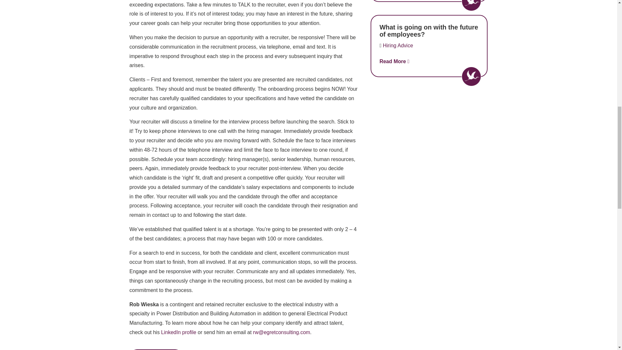 This screenshot has height=350, width=622. What do you see at coordinates (179, 332) in the screenshot?
I see `LinkedIn profile` at bounding box center [179, 332].